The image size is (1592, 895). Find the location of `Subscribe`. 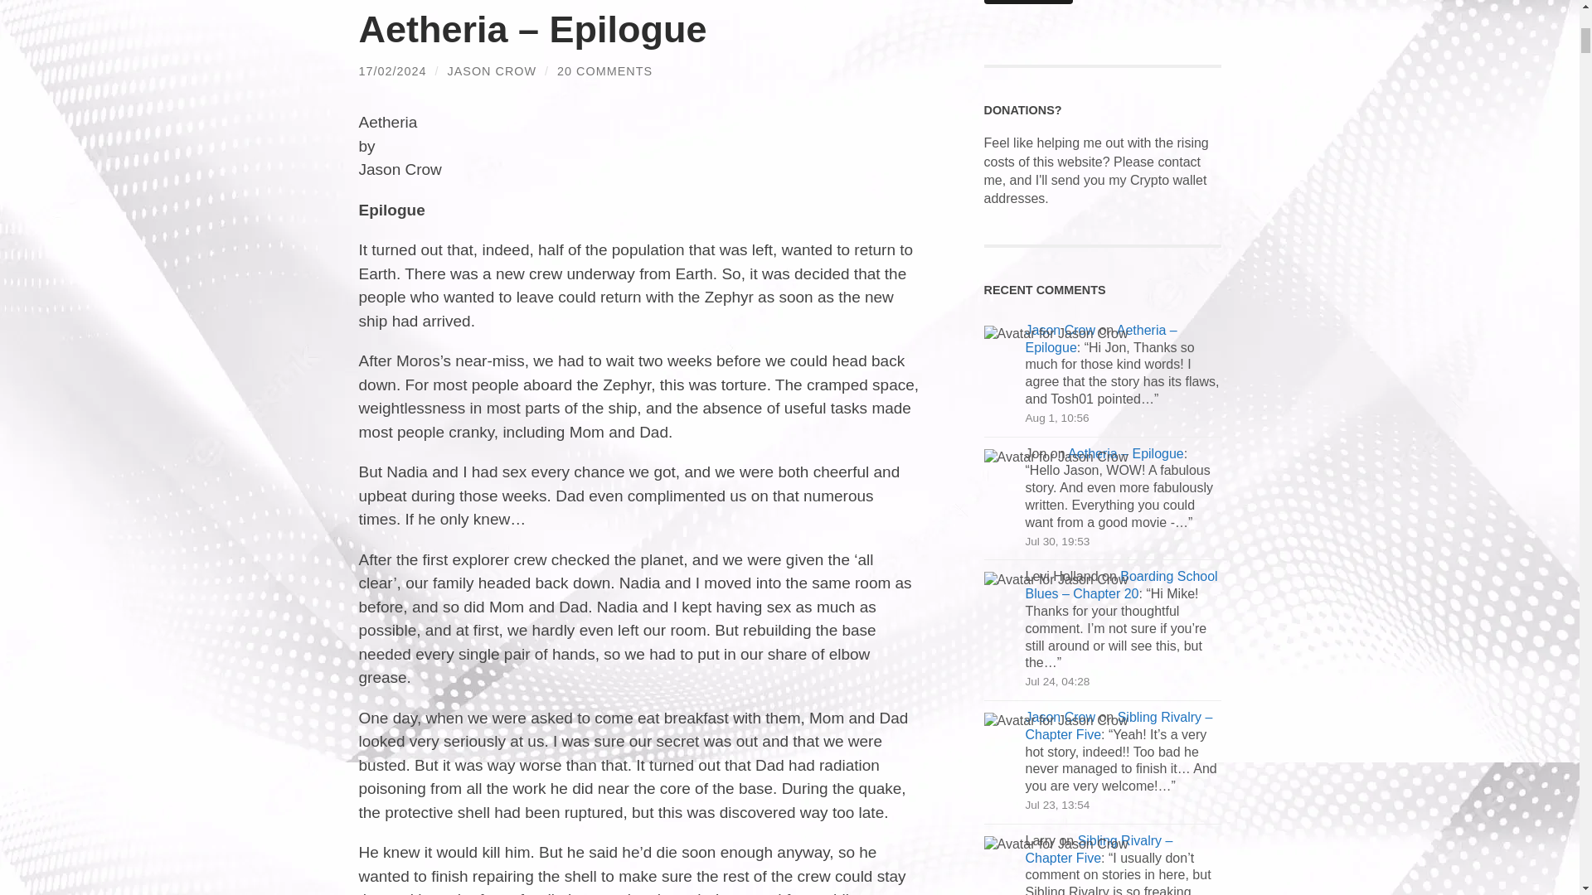

Subscribe is located at coordinates (1027, 2).